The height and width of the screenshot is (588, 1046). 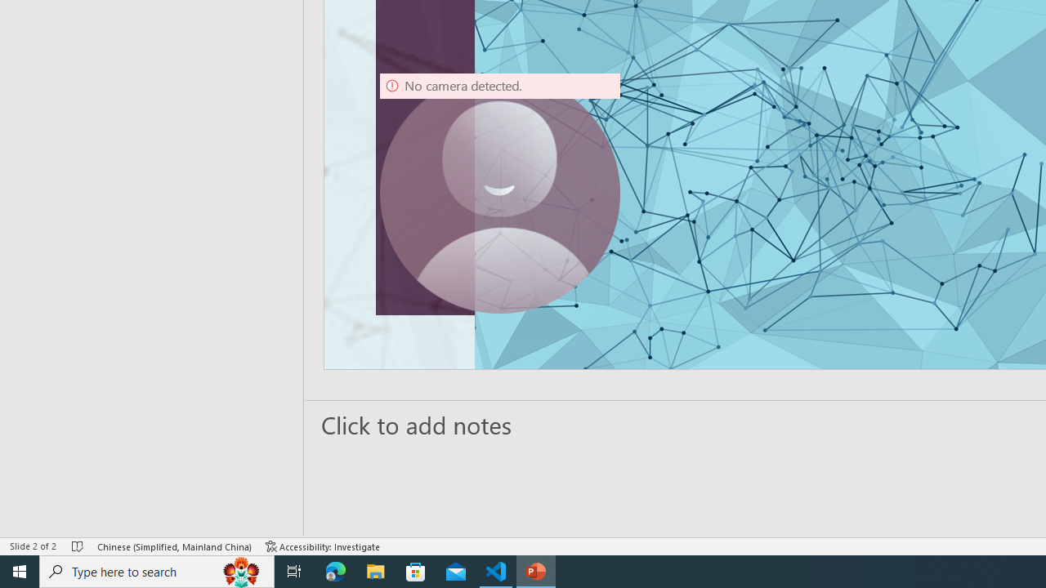 I want to click on Camera 9, No camera detected., so click(x=500, y=193).